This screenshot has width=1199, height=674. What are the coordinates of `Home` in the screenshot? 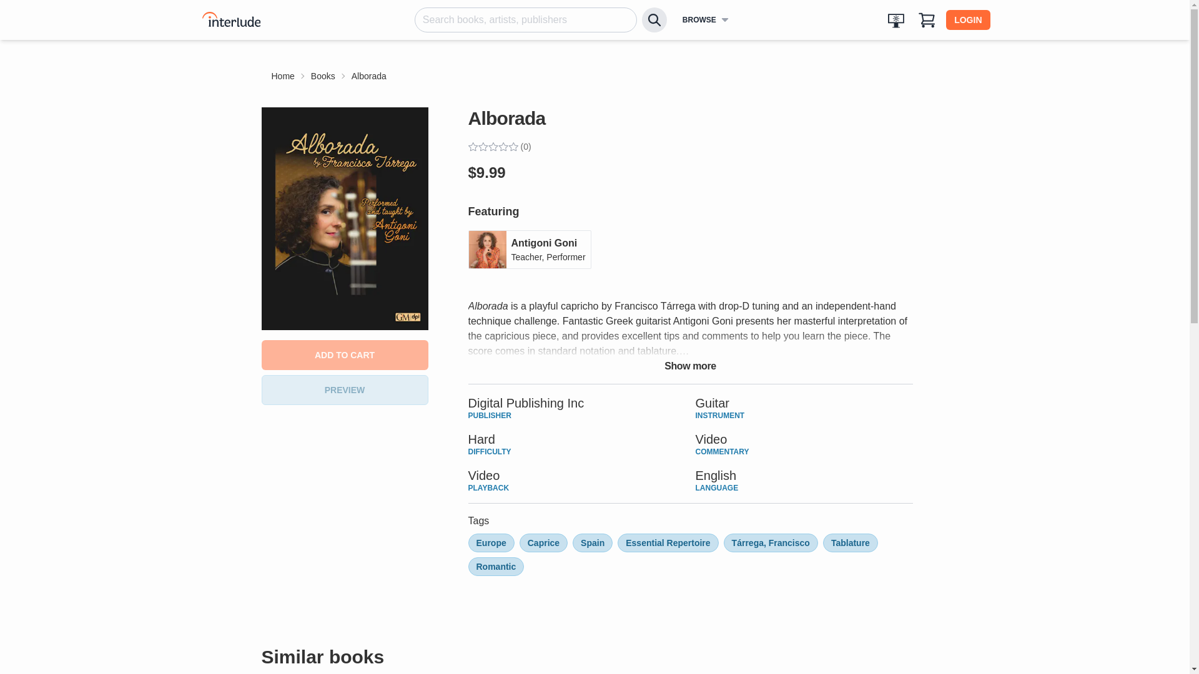 It's located at (968, 20).